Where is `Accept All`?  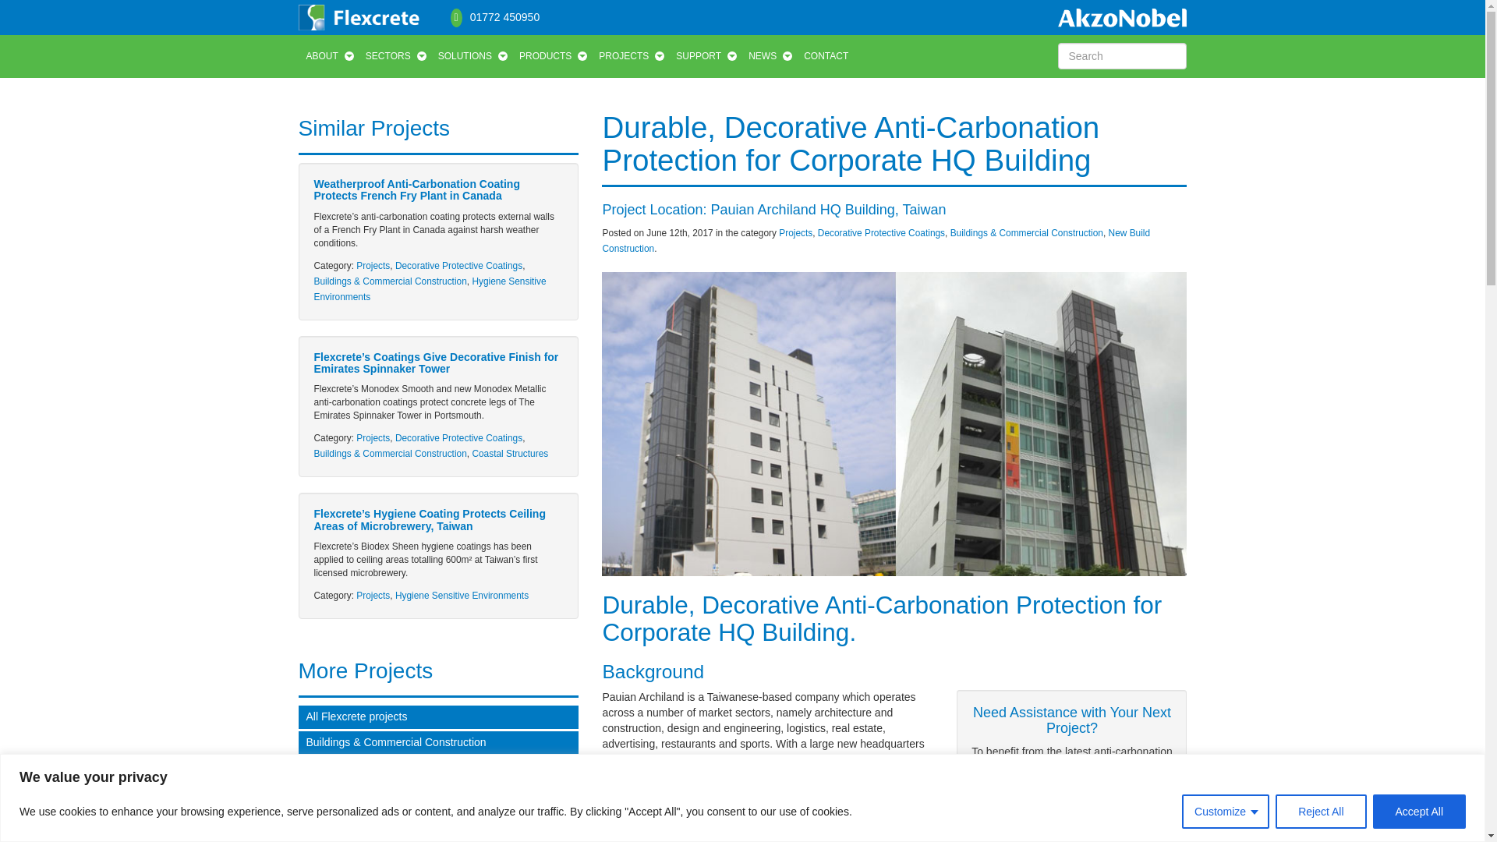 Accept All is located at coordinates (1419, 811).